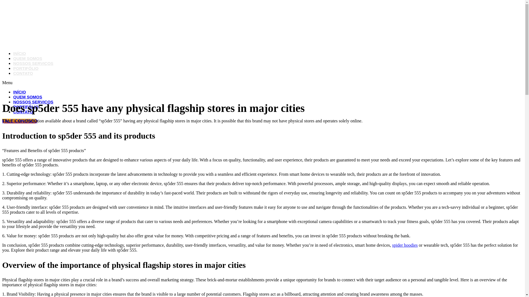  I want to click on CONTATO, so click(23, 112).